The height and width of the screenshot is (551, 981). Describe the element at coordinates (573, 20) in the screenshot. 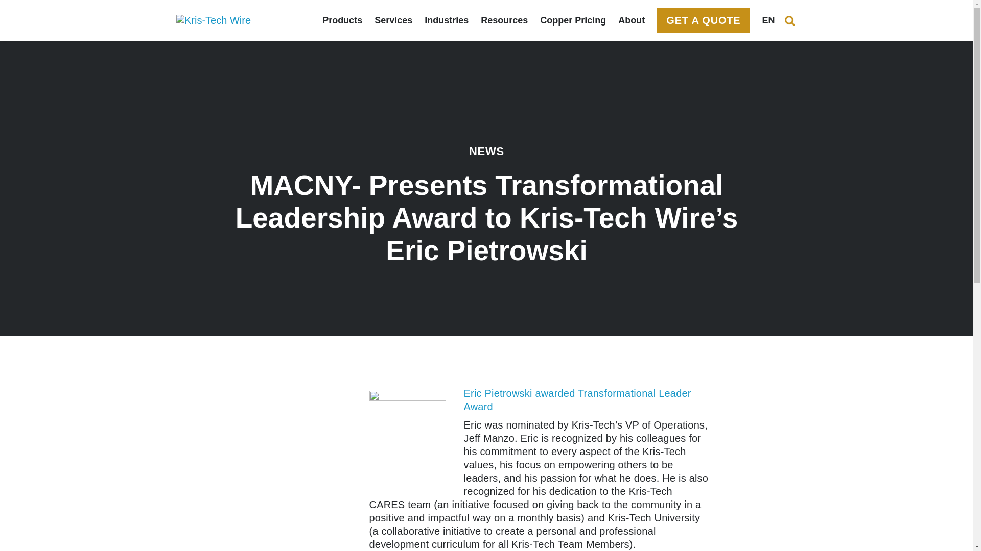

I see `Copper Pricing` at that location.